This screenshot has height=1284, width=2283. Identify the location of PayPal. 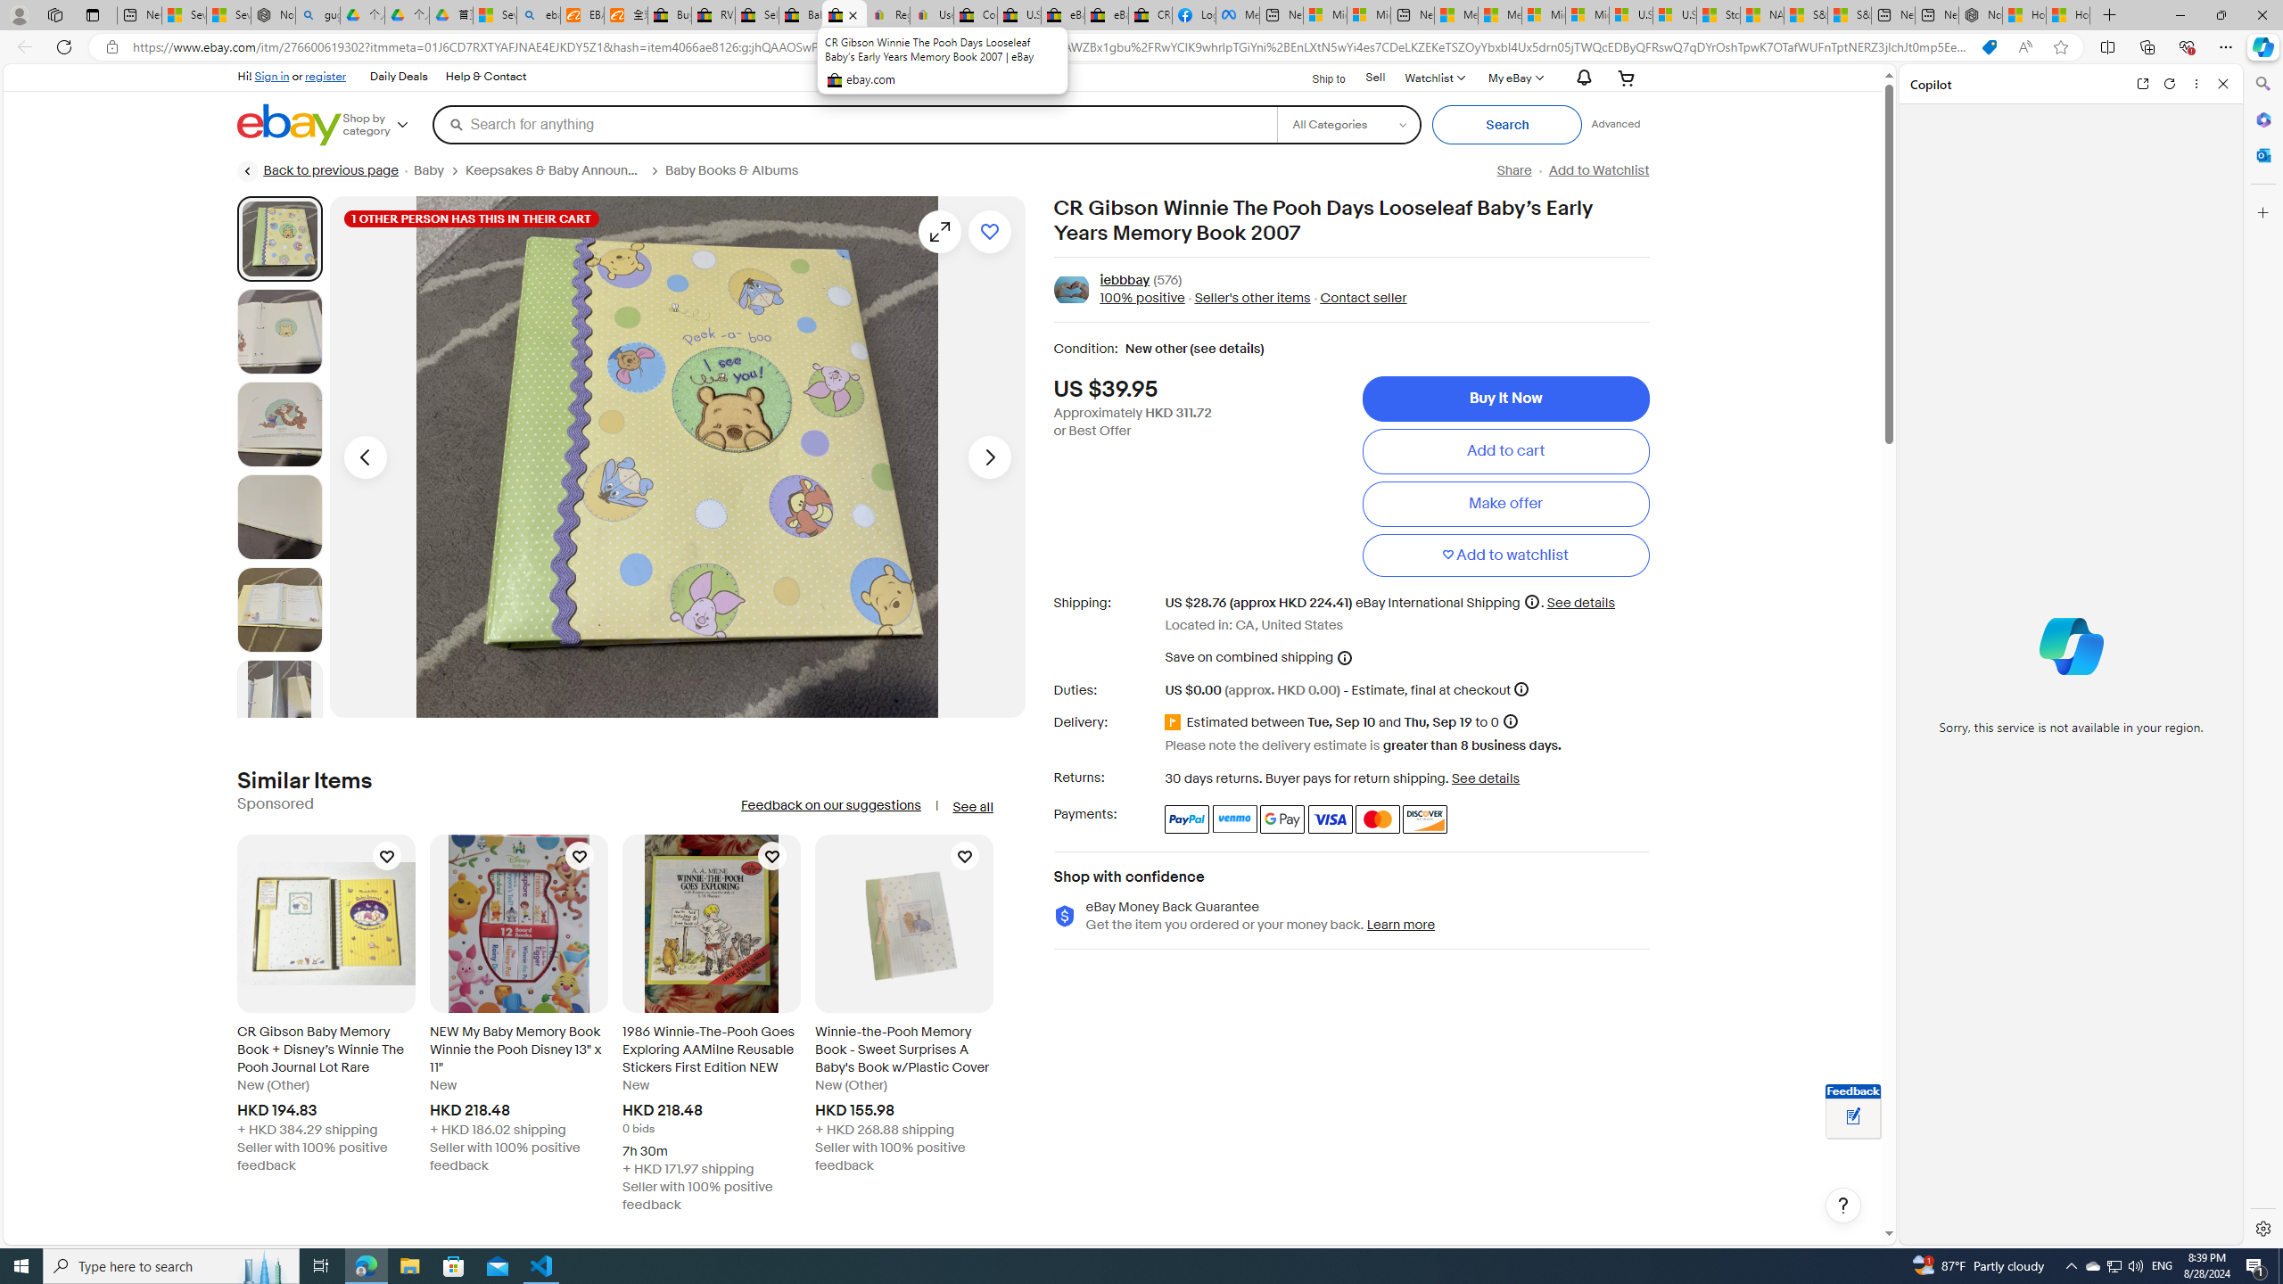
(1186, 819).